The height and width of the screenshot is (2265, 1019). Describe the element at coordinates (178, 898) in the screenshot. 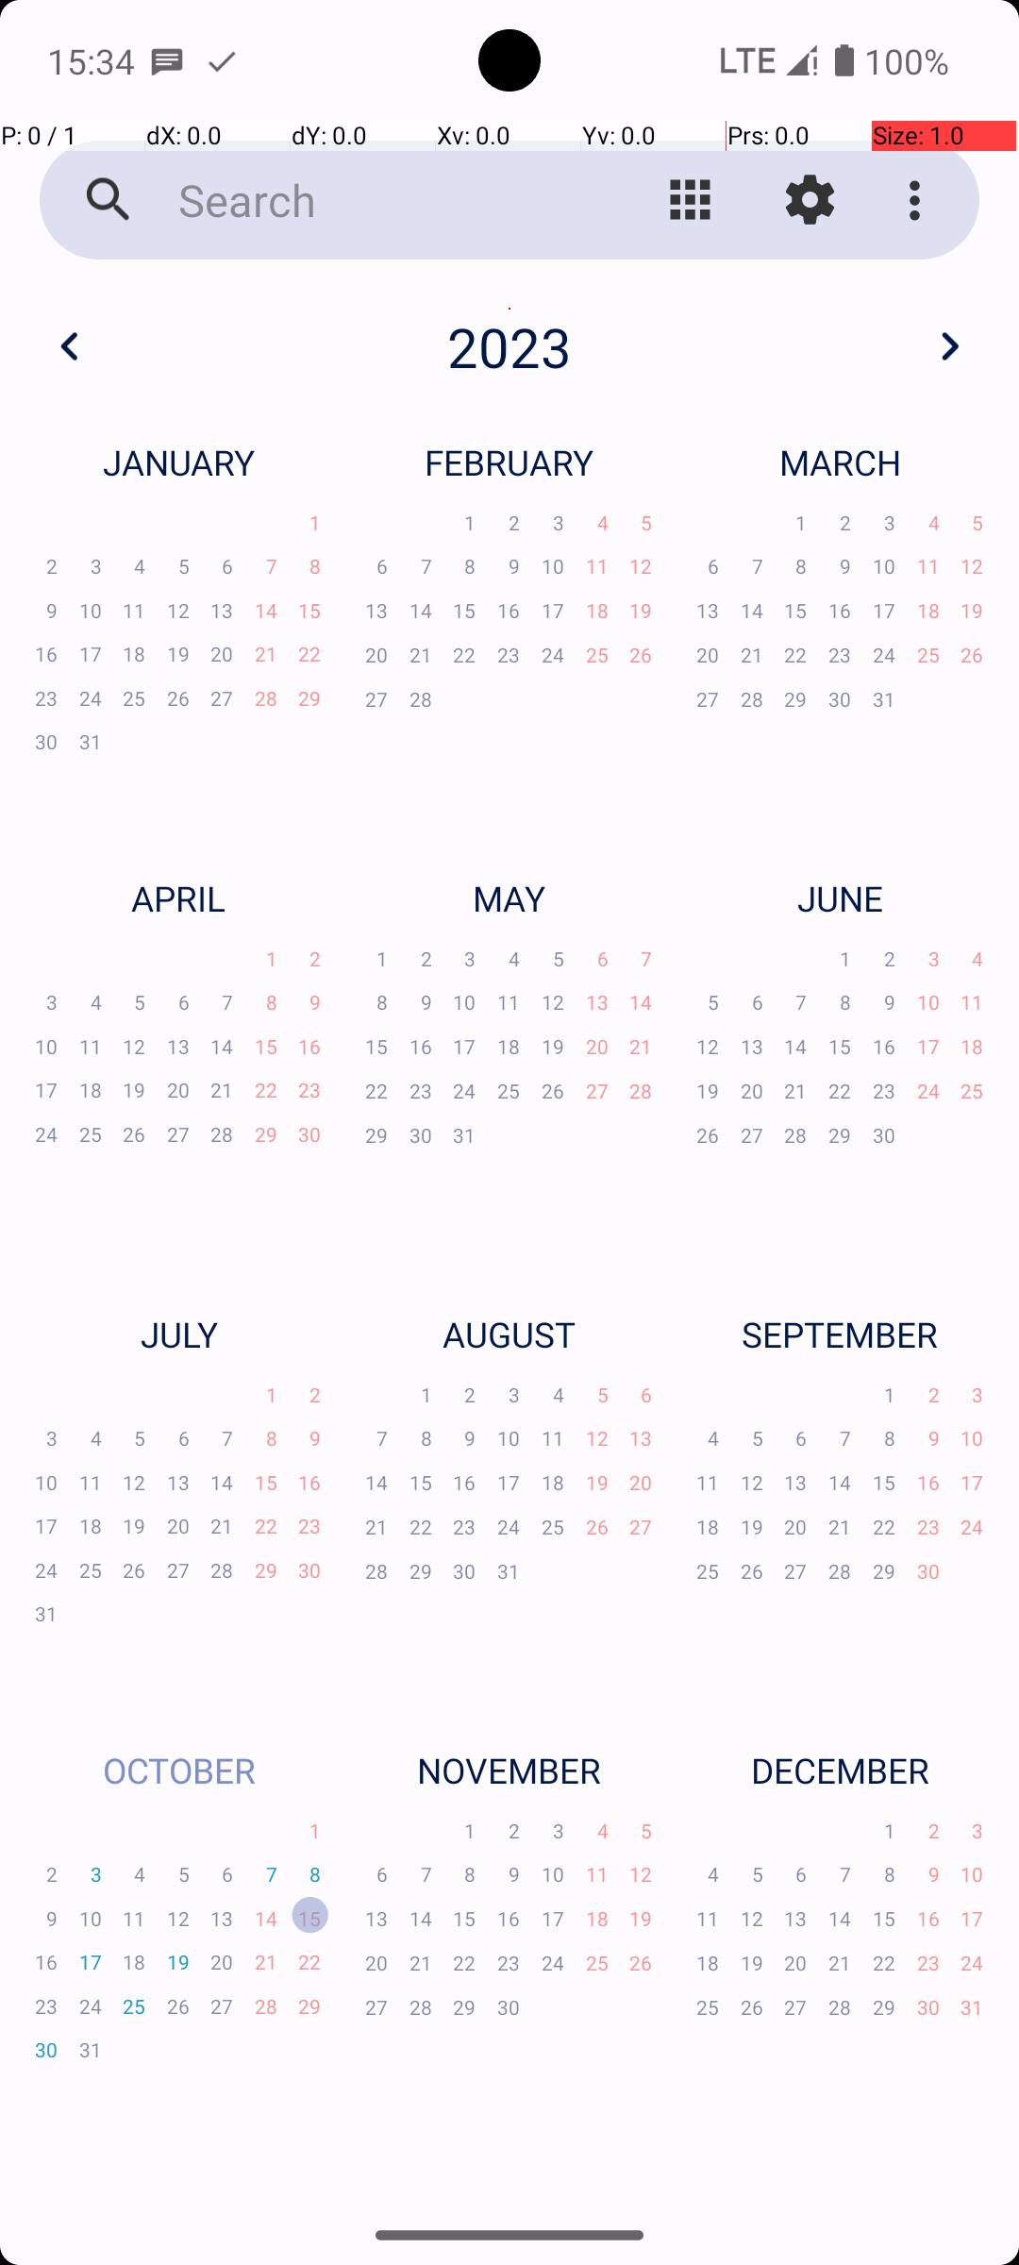

I see `APRIL` at that location.